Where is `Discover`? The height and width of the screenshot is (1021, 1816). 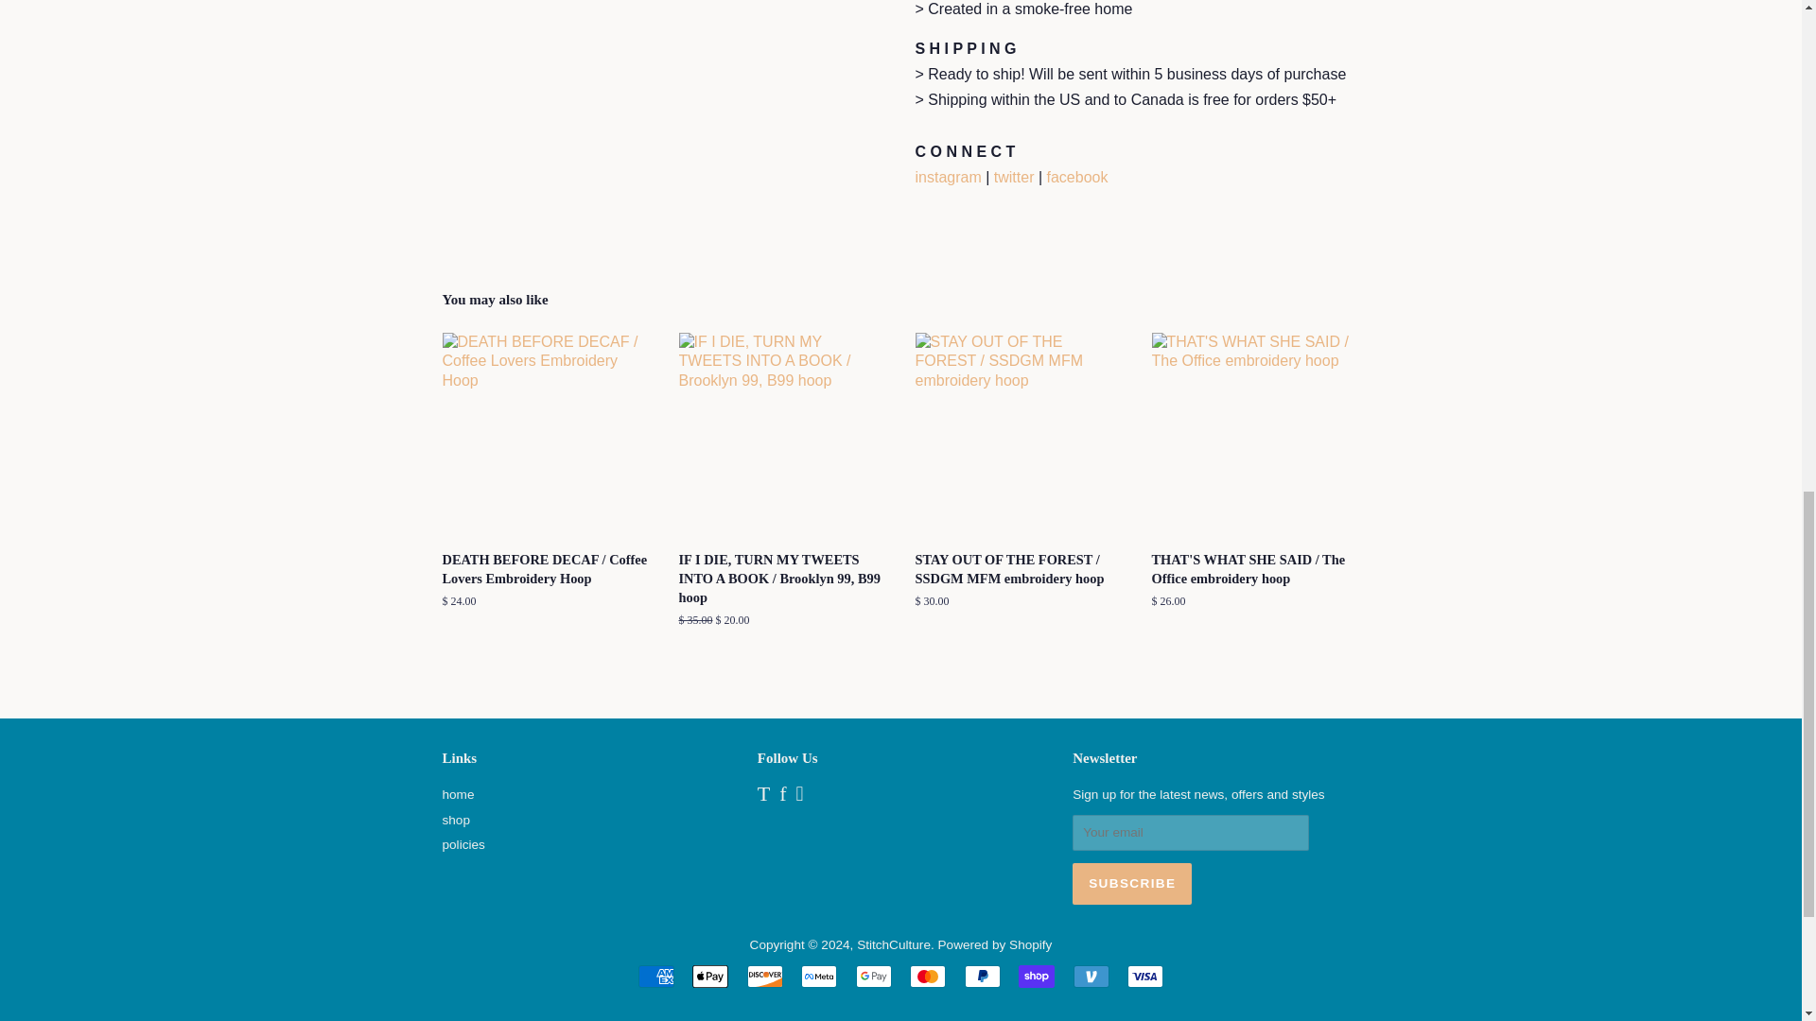
Discover is located at coordinates (764, 976).